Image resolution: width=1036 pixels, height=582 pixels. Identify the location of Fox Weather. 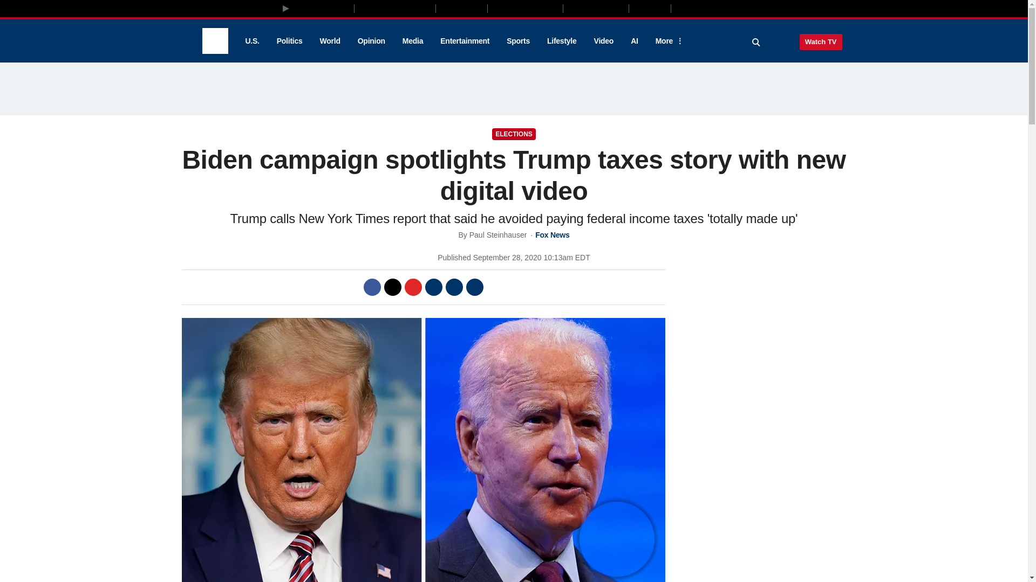
(596, 8).